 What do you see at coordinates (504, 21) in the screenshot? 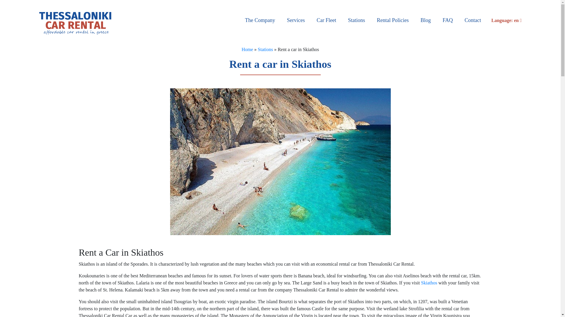
I see `language selector` at bounding box center [504, 21].